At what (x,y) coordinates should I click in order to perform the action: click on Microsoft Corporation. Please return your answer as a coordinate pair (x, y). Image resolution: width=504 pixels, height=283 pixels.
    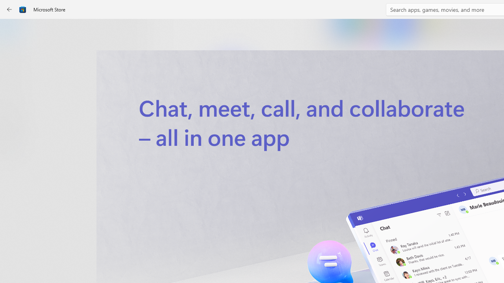
    Looking at the image, I should click on (265, 131).